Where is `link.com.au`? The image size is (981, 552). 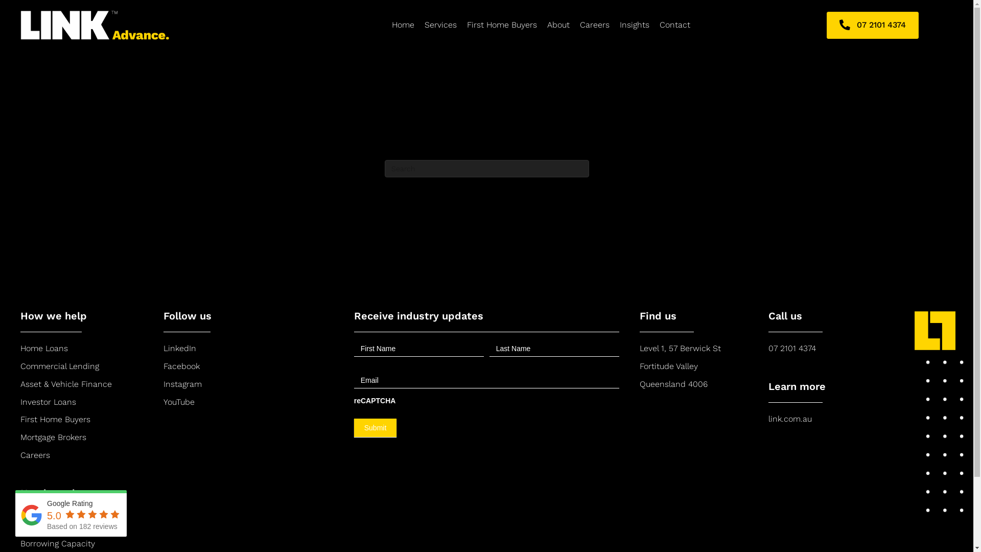 link.com.au is located at coordinates (790, 419).